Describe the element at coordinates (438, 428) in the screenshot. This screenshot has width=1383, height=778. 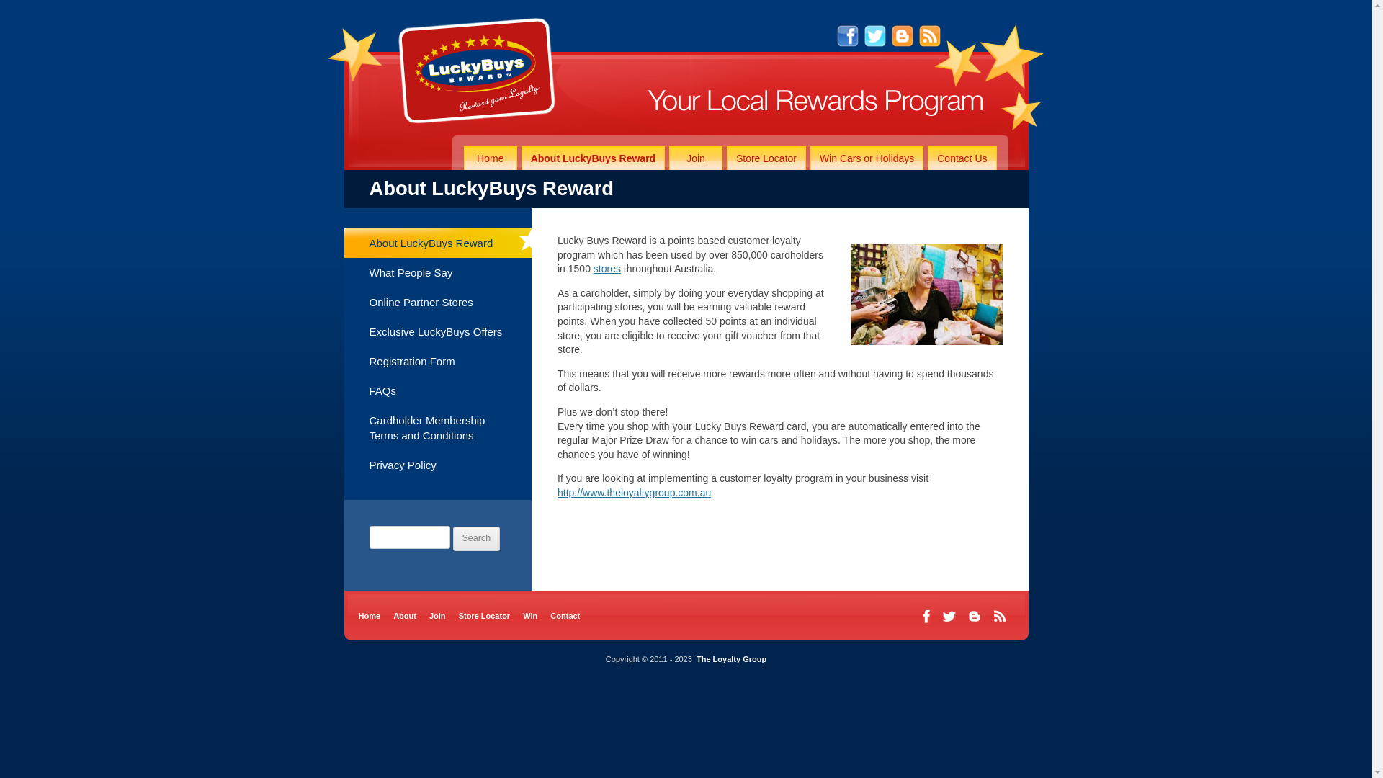
I see `Cardholder Membership Terms and Conditions` at that location.